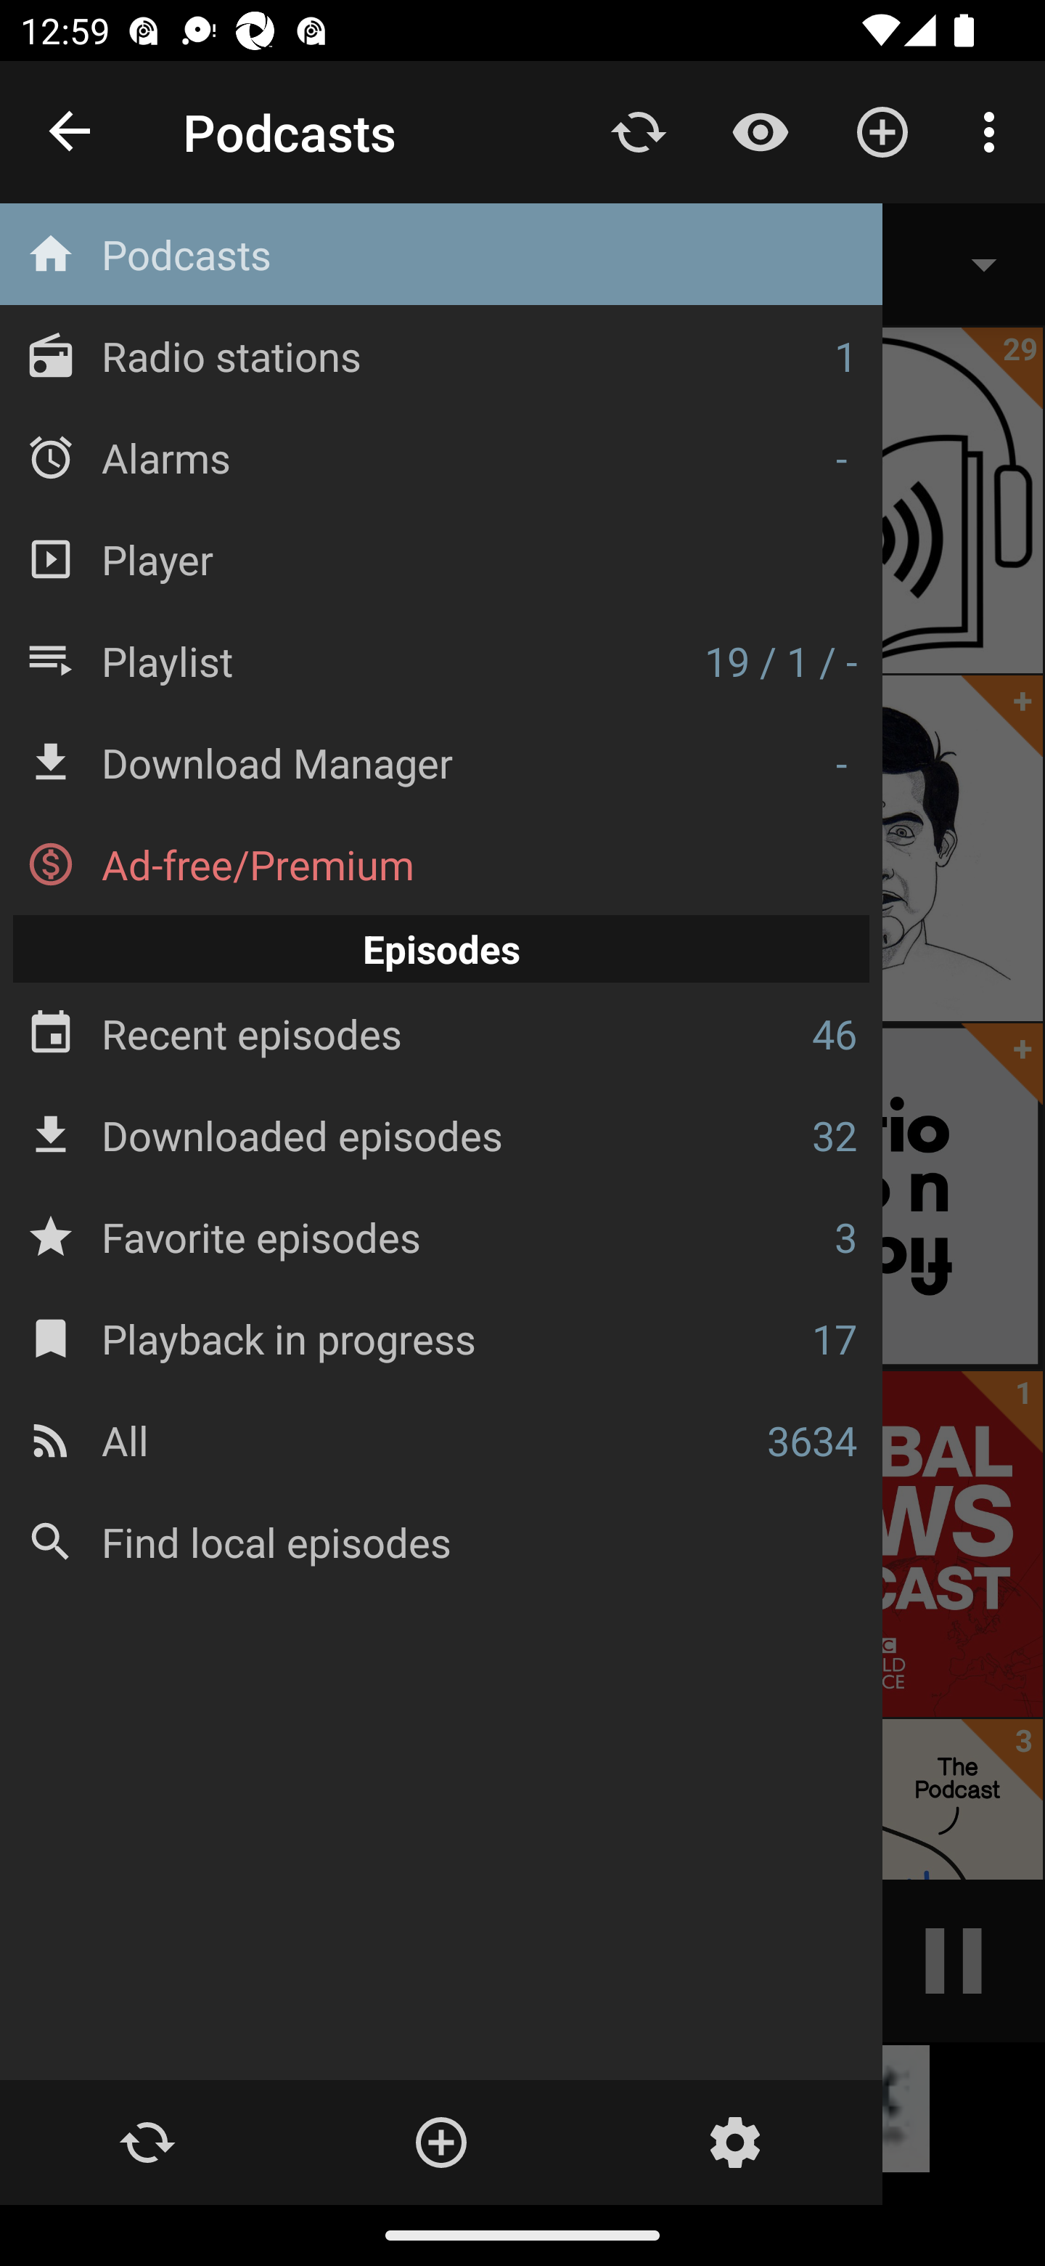 This screenshot has height=2266, width=1045. Describe the element at coordinates (71, 132) in the screenshot. I see `Close navigation sidebar` at that location.